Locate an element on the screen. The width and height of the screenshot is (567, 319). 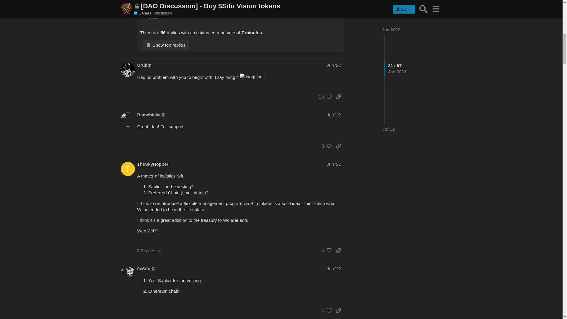
Discord is located at coordinates (145, 183).